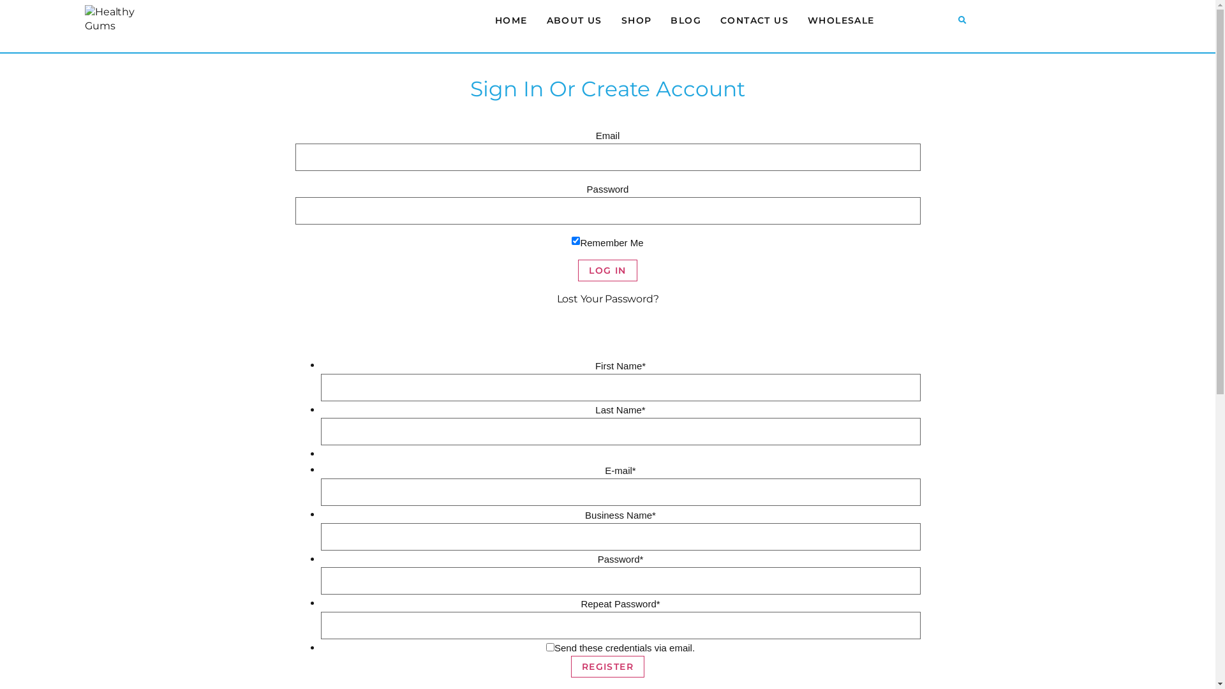  What do you see at coordinates (608, 299) in the screenshot?
I see `Lost Your Password?` at bounding box center [608, 299].